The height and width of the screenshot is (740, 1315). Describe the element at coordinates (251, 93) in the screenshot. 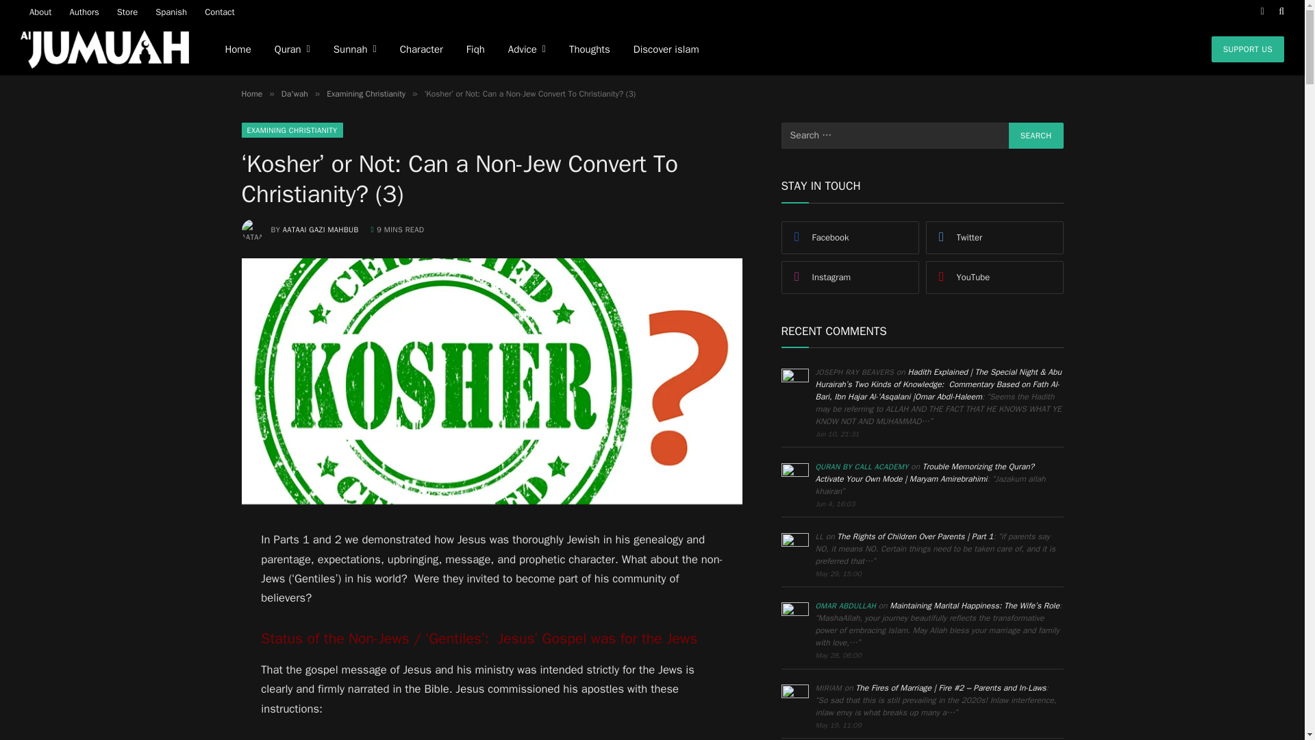

I see `Home` at that location.